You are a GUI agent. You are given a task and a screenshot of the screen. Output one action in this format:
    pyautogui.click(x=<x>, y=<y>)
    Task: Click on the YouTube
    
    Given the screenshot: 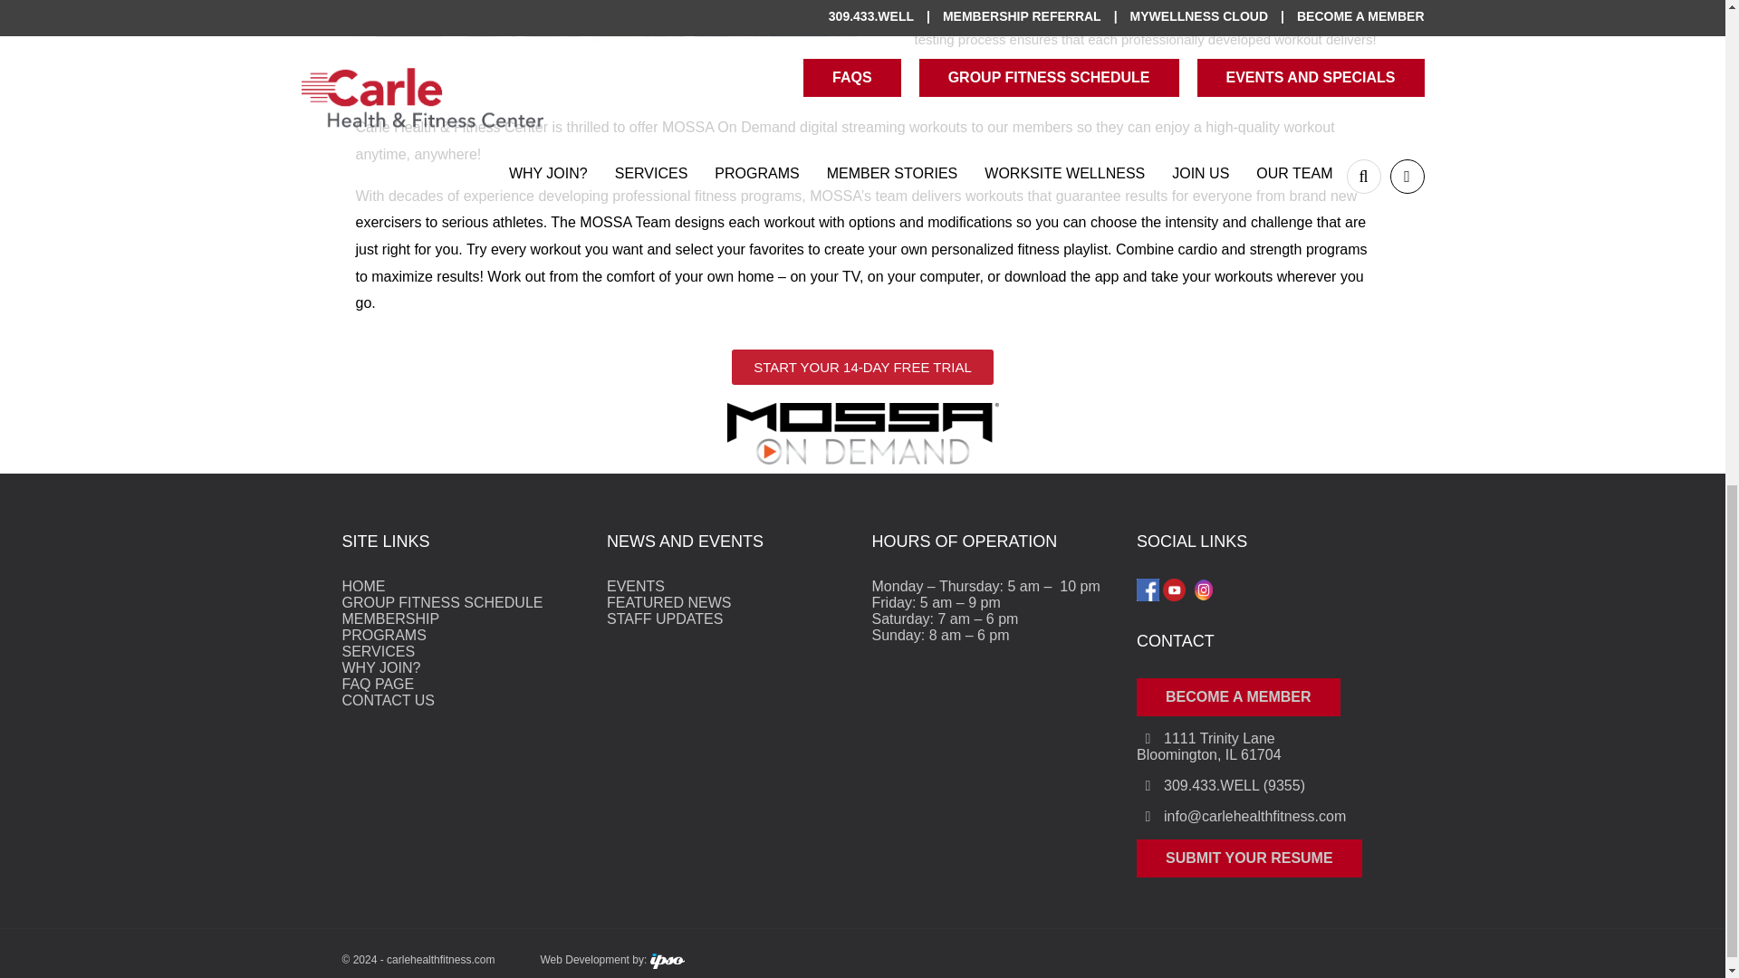 What is the action you would take?
    pyautogui.click(x=1174, y=590)
    